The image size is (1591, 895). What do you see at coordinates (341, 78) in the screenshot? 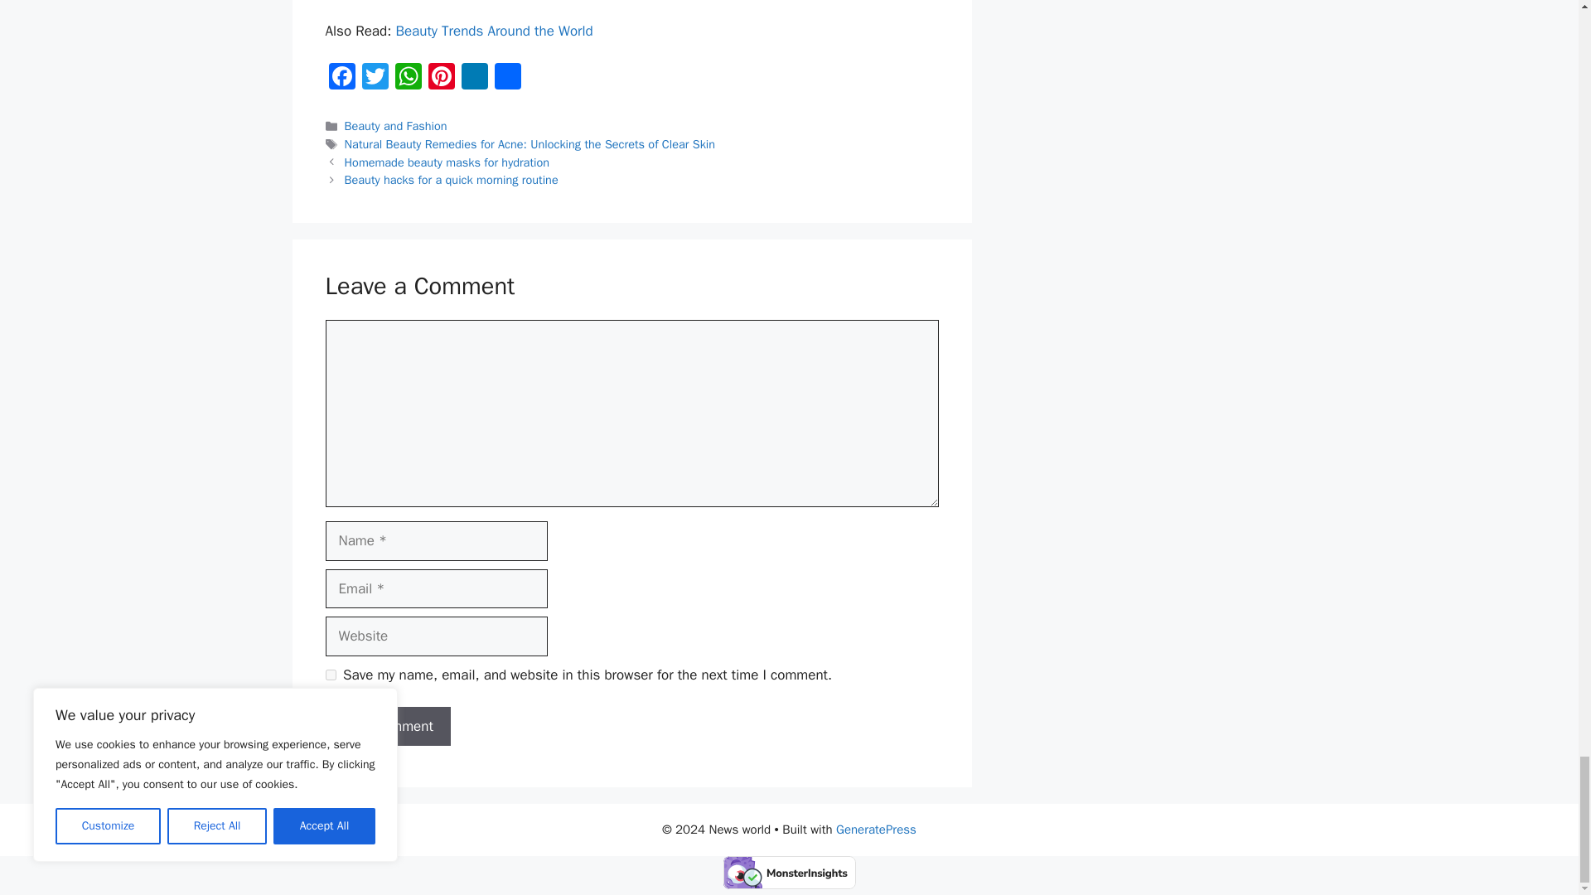
I see `Facebook` at bounding box center [341, 78].